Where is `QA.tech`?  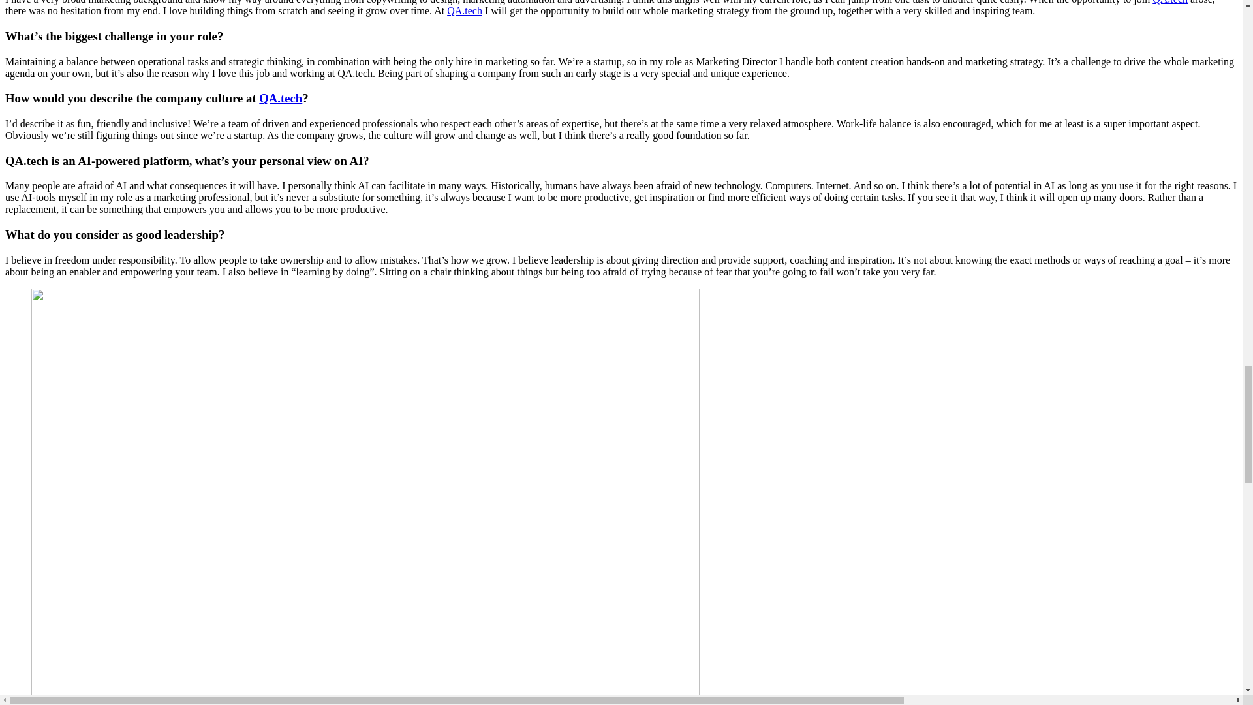 QA.tech is located at coordinates (465, 10).